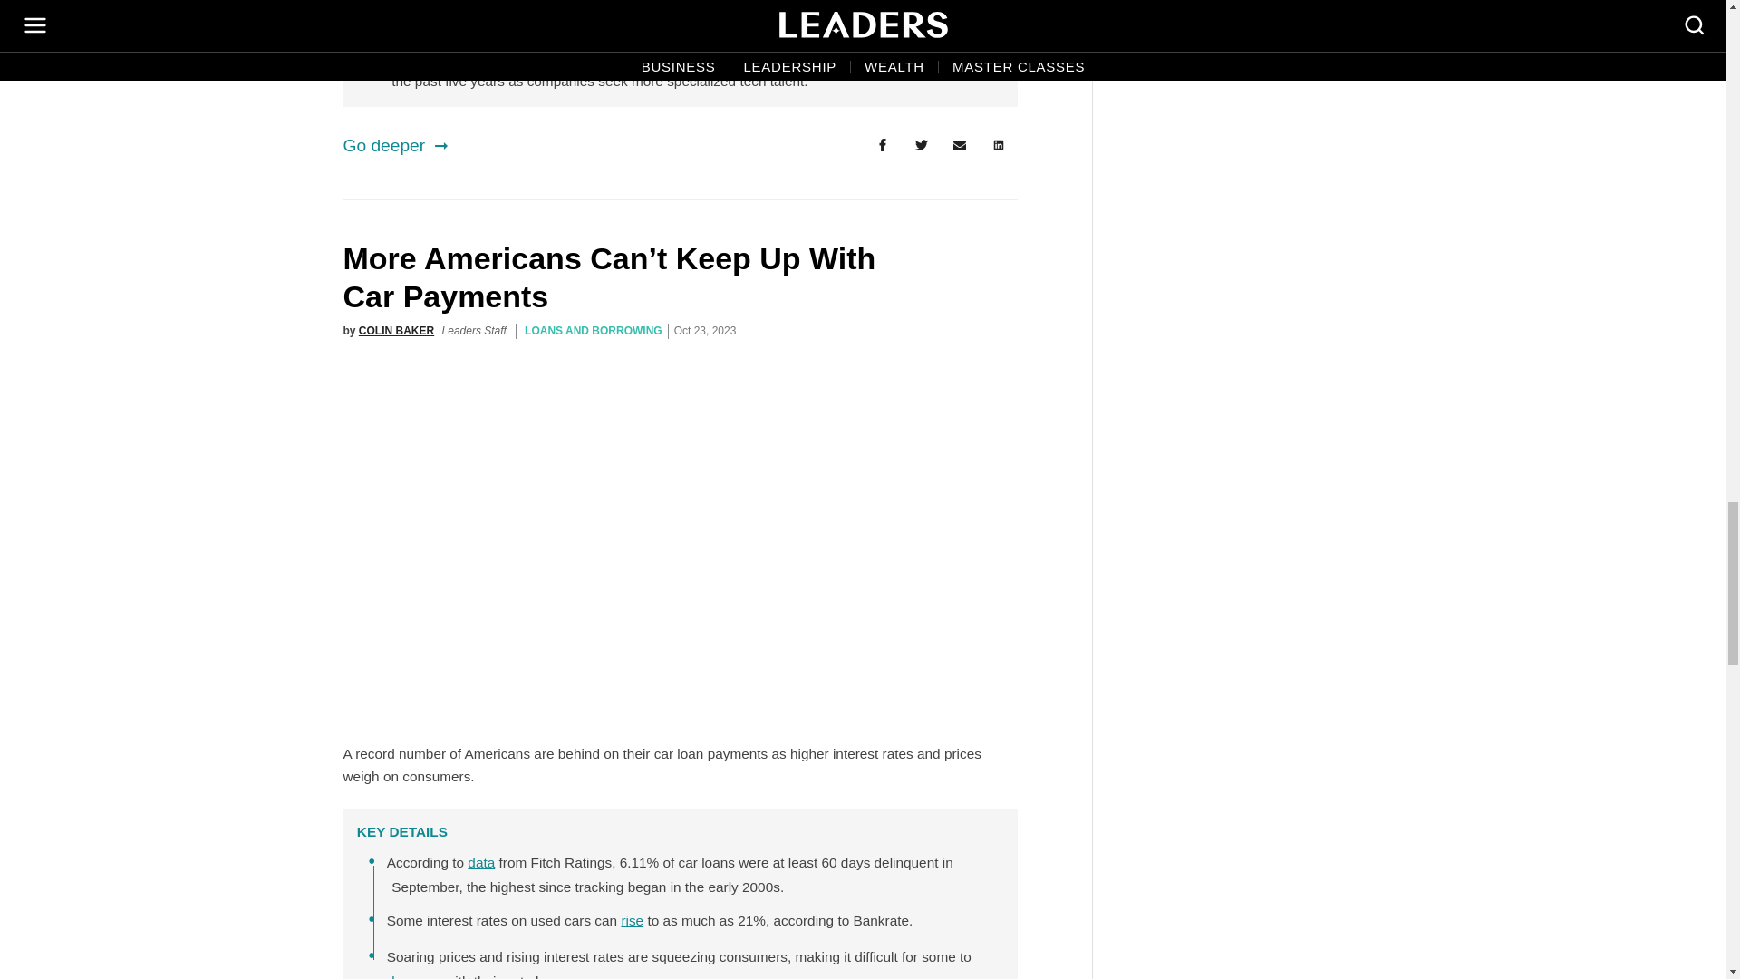 Image resolution: width=1740 pixels, height=979 pixels. I want to click on Share via Email, so click(960, 146).